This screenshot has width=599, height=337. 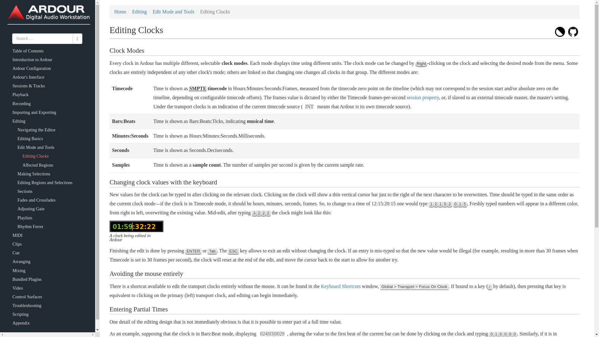 I want to click on Scripting, so click(x=21, y=315).